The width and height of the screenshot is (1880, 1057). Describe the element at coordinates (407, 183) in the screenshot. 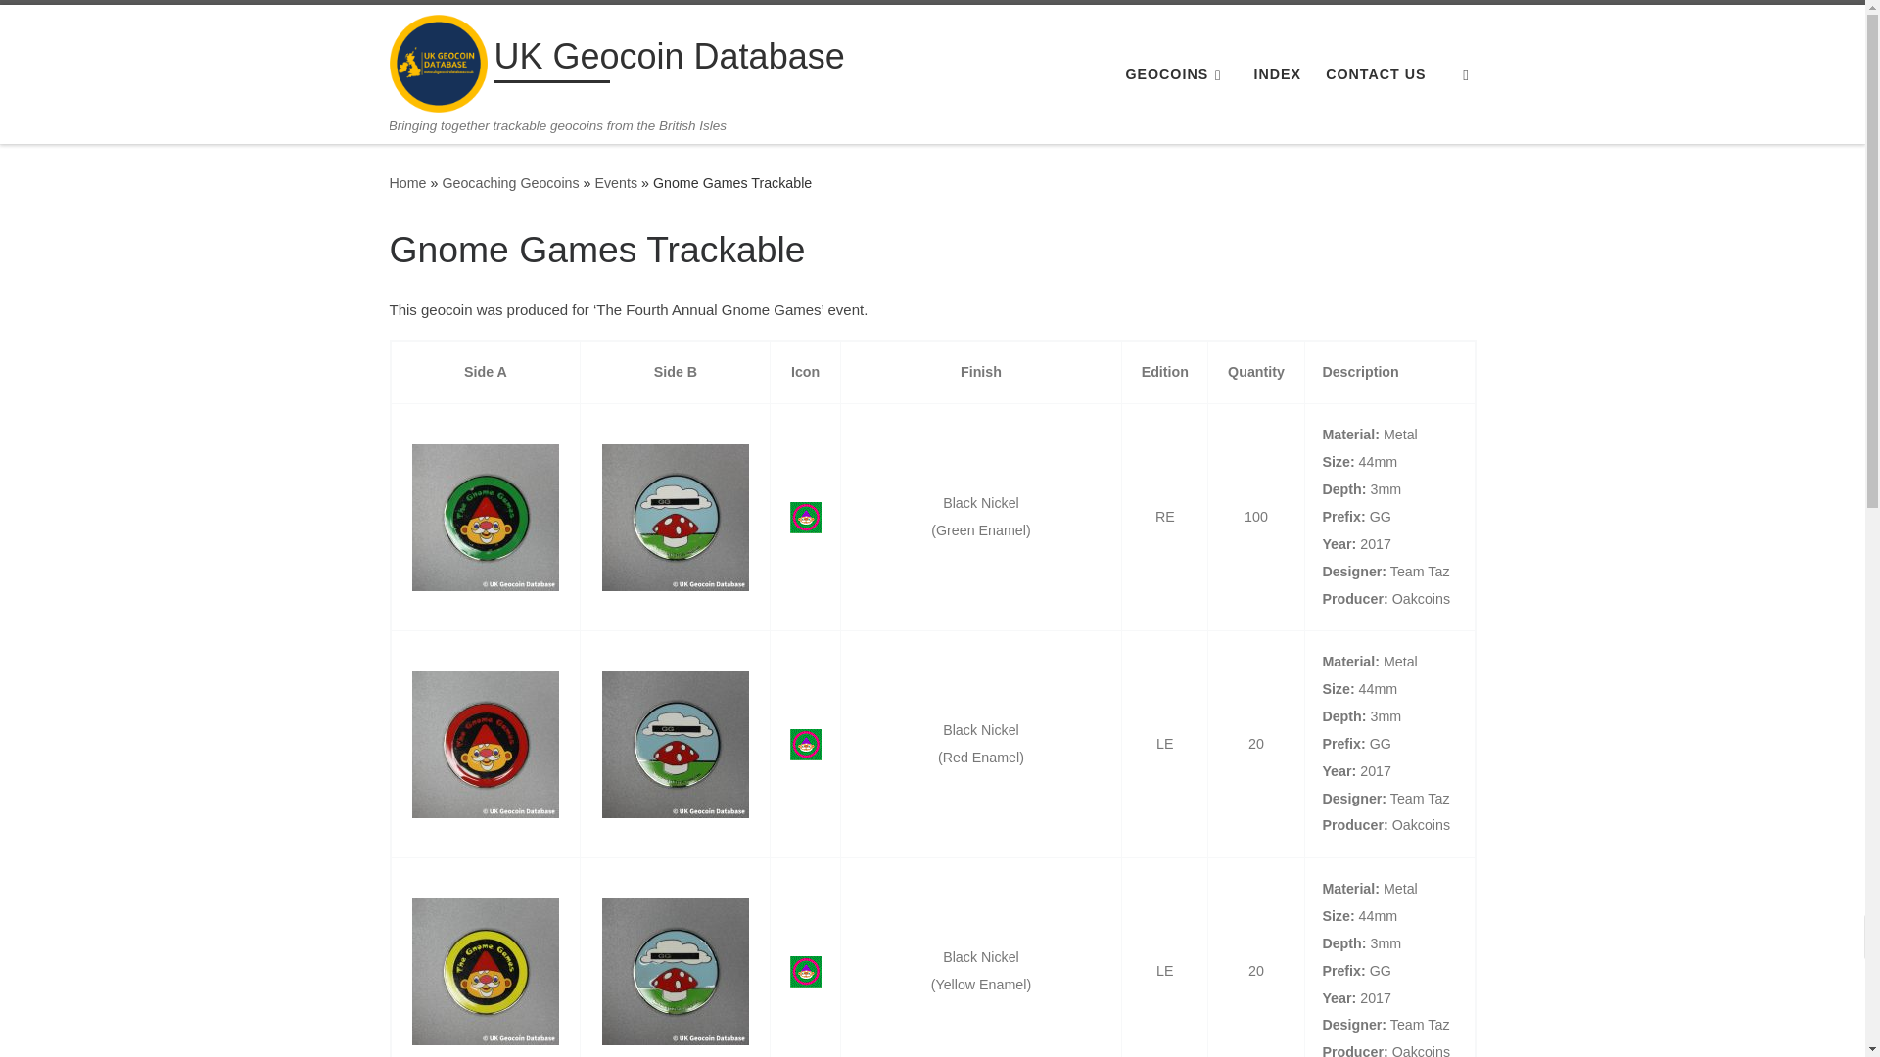

I see `UK Geocoin Database` at that location.